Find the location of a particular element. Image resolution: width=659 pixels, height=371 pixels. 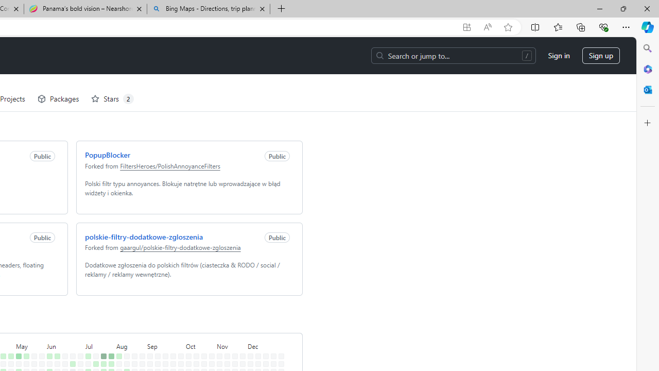

No contributions on May 23rd. is located at coordinates (32, 349).